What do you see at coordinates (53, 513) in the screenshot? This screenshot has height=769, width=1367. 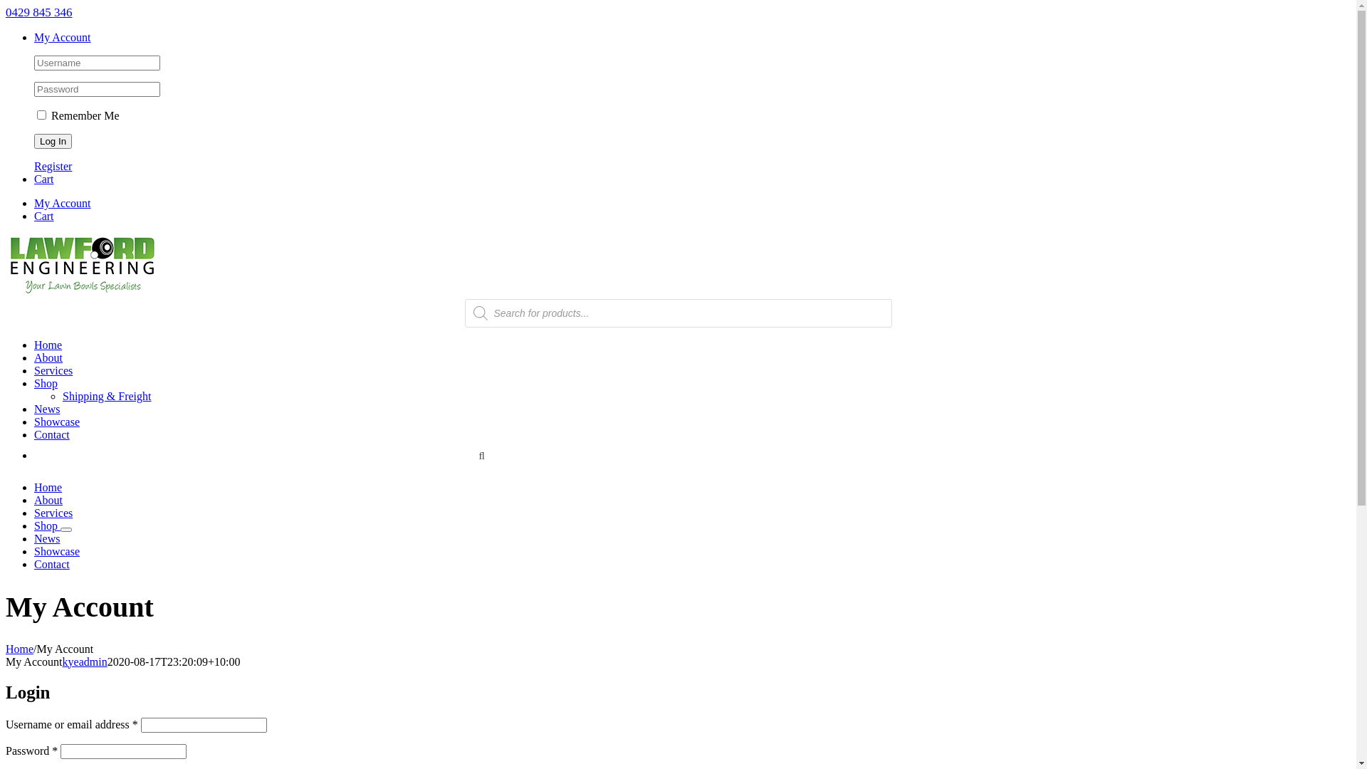 I see `Services` at bounding box center [53, 513].